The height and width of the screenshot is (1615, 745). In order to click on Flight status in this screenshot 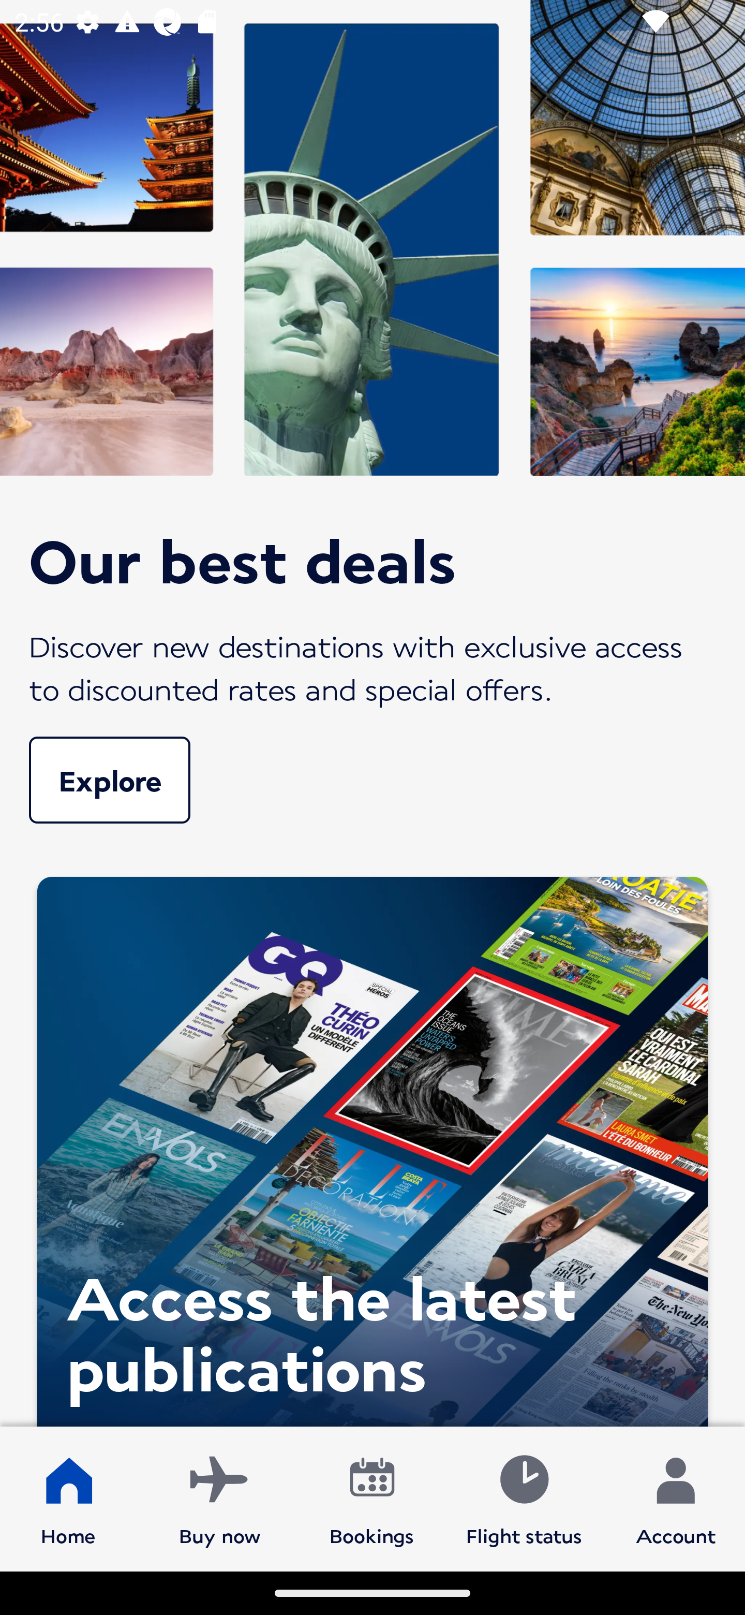, I will do `click(524, 1498)`.